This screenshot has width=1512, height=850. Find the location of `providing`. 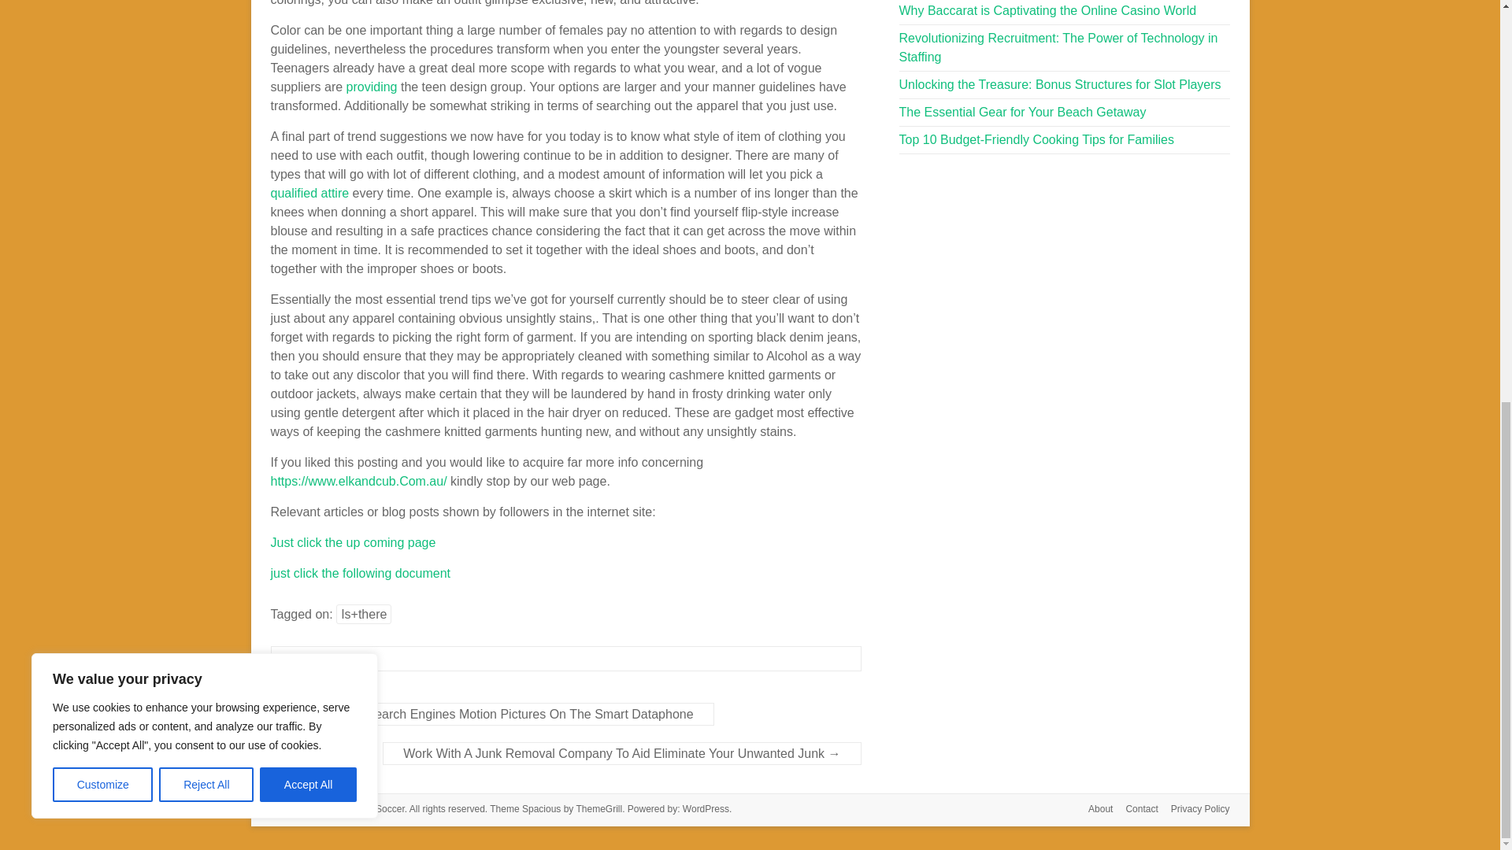

providing is located at coordinates (372, 87).